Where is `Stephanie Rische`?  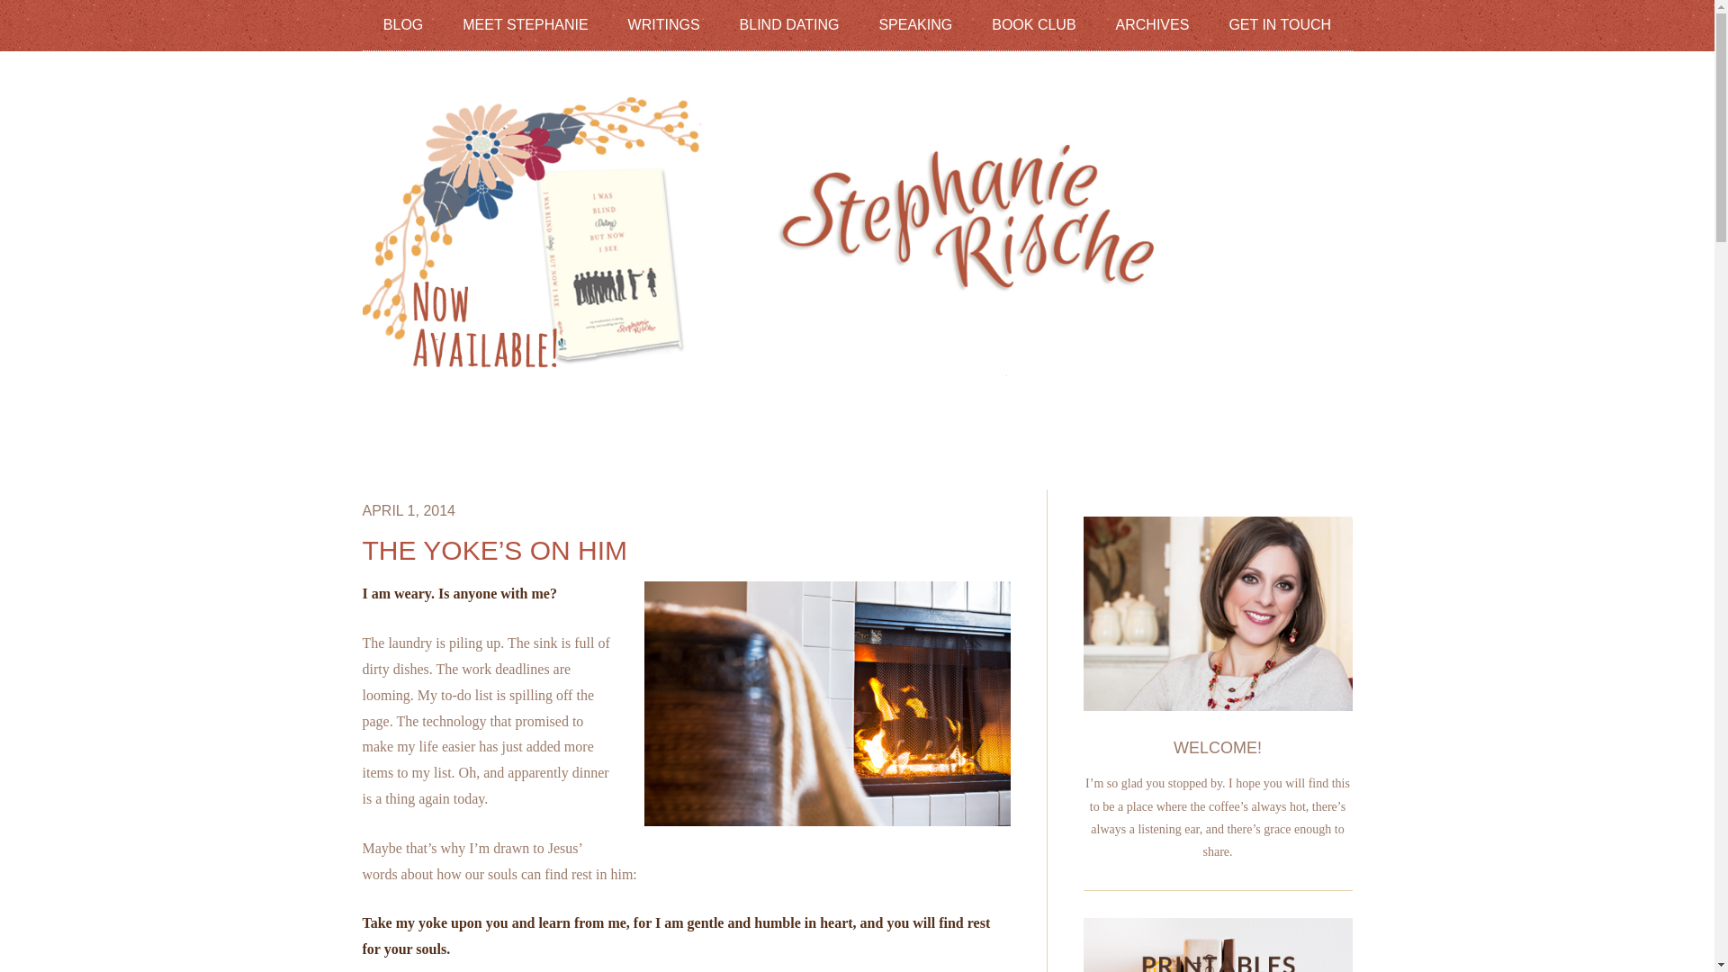 Stephanie Rische is located at coordinates (856, 364).